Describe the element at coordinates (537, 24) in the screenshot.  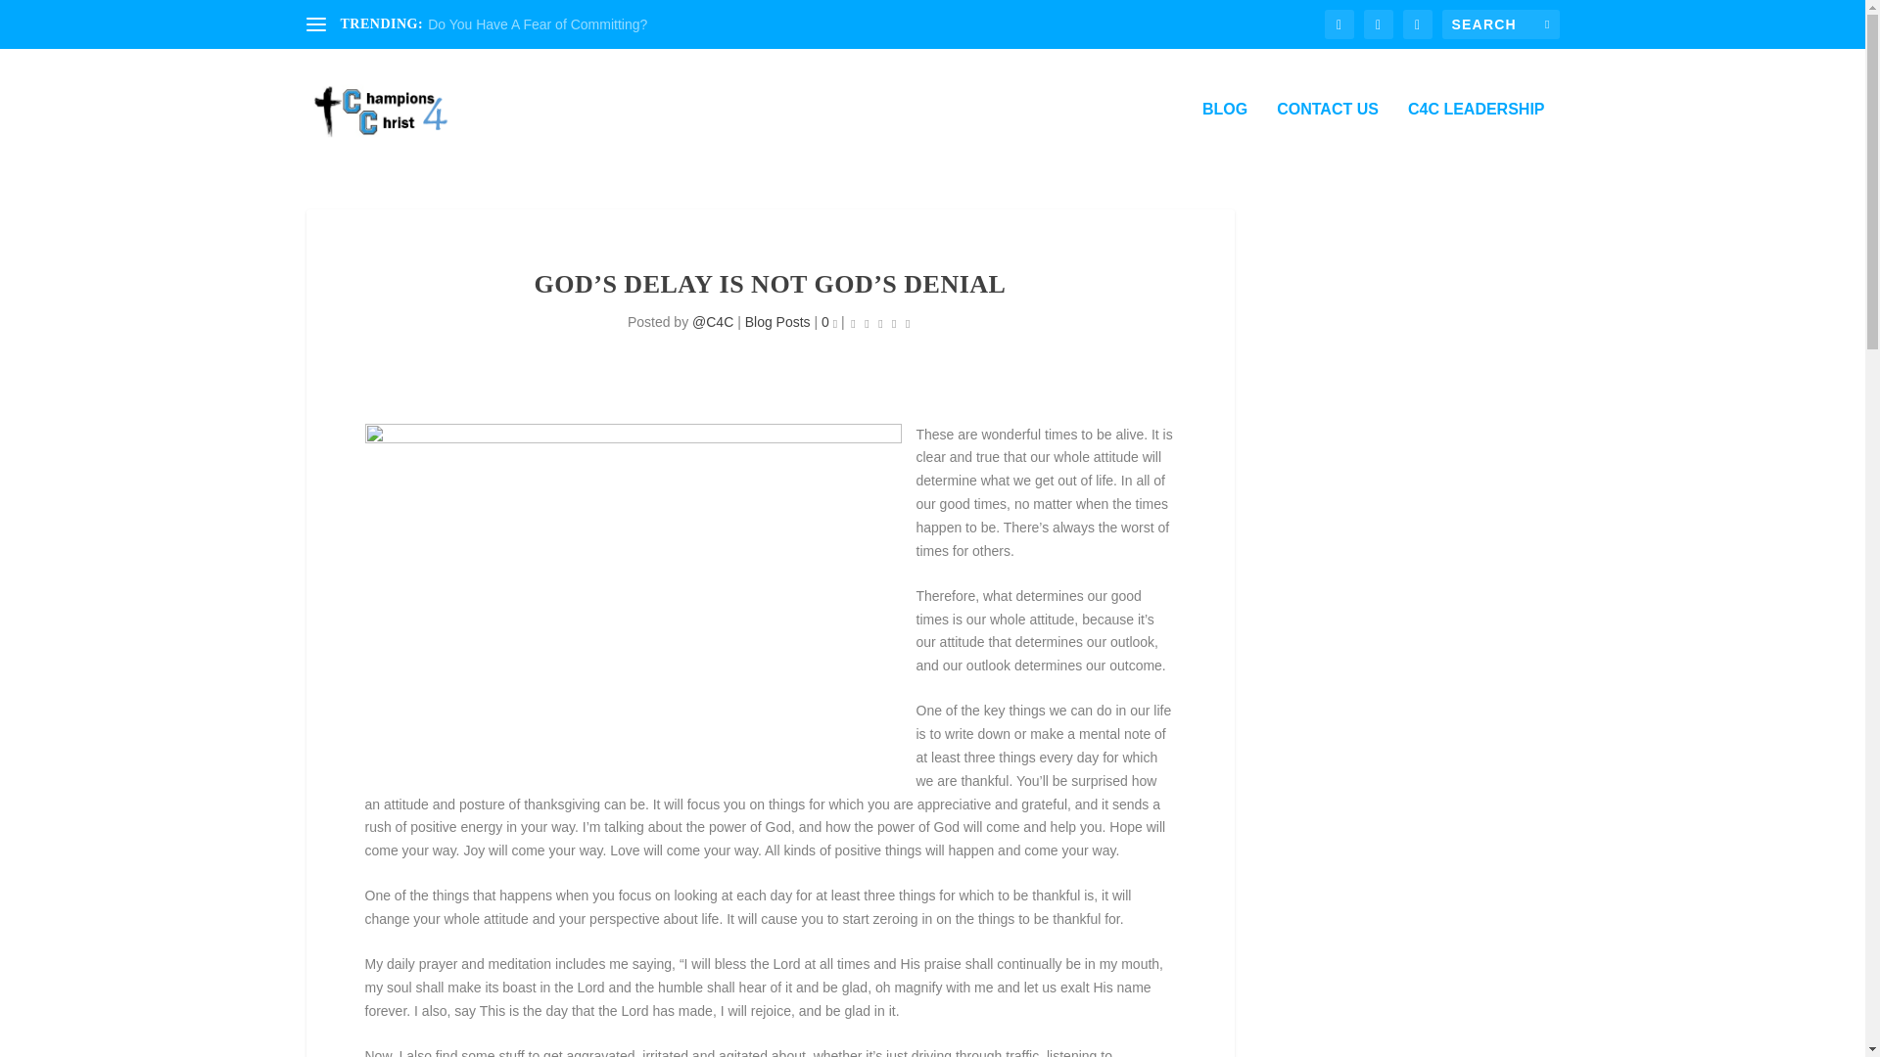
I see `Do You Have A Fear of Committing?` at that location.